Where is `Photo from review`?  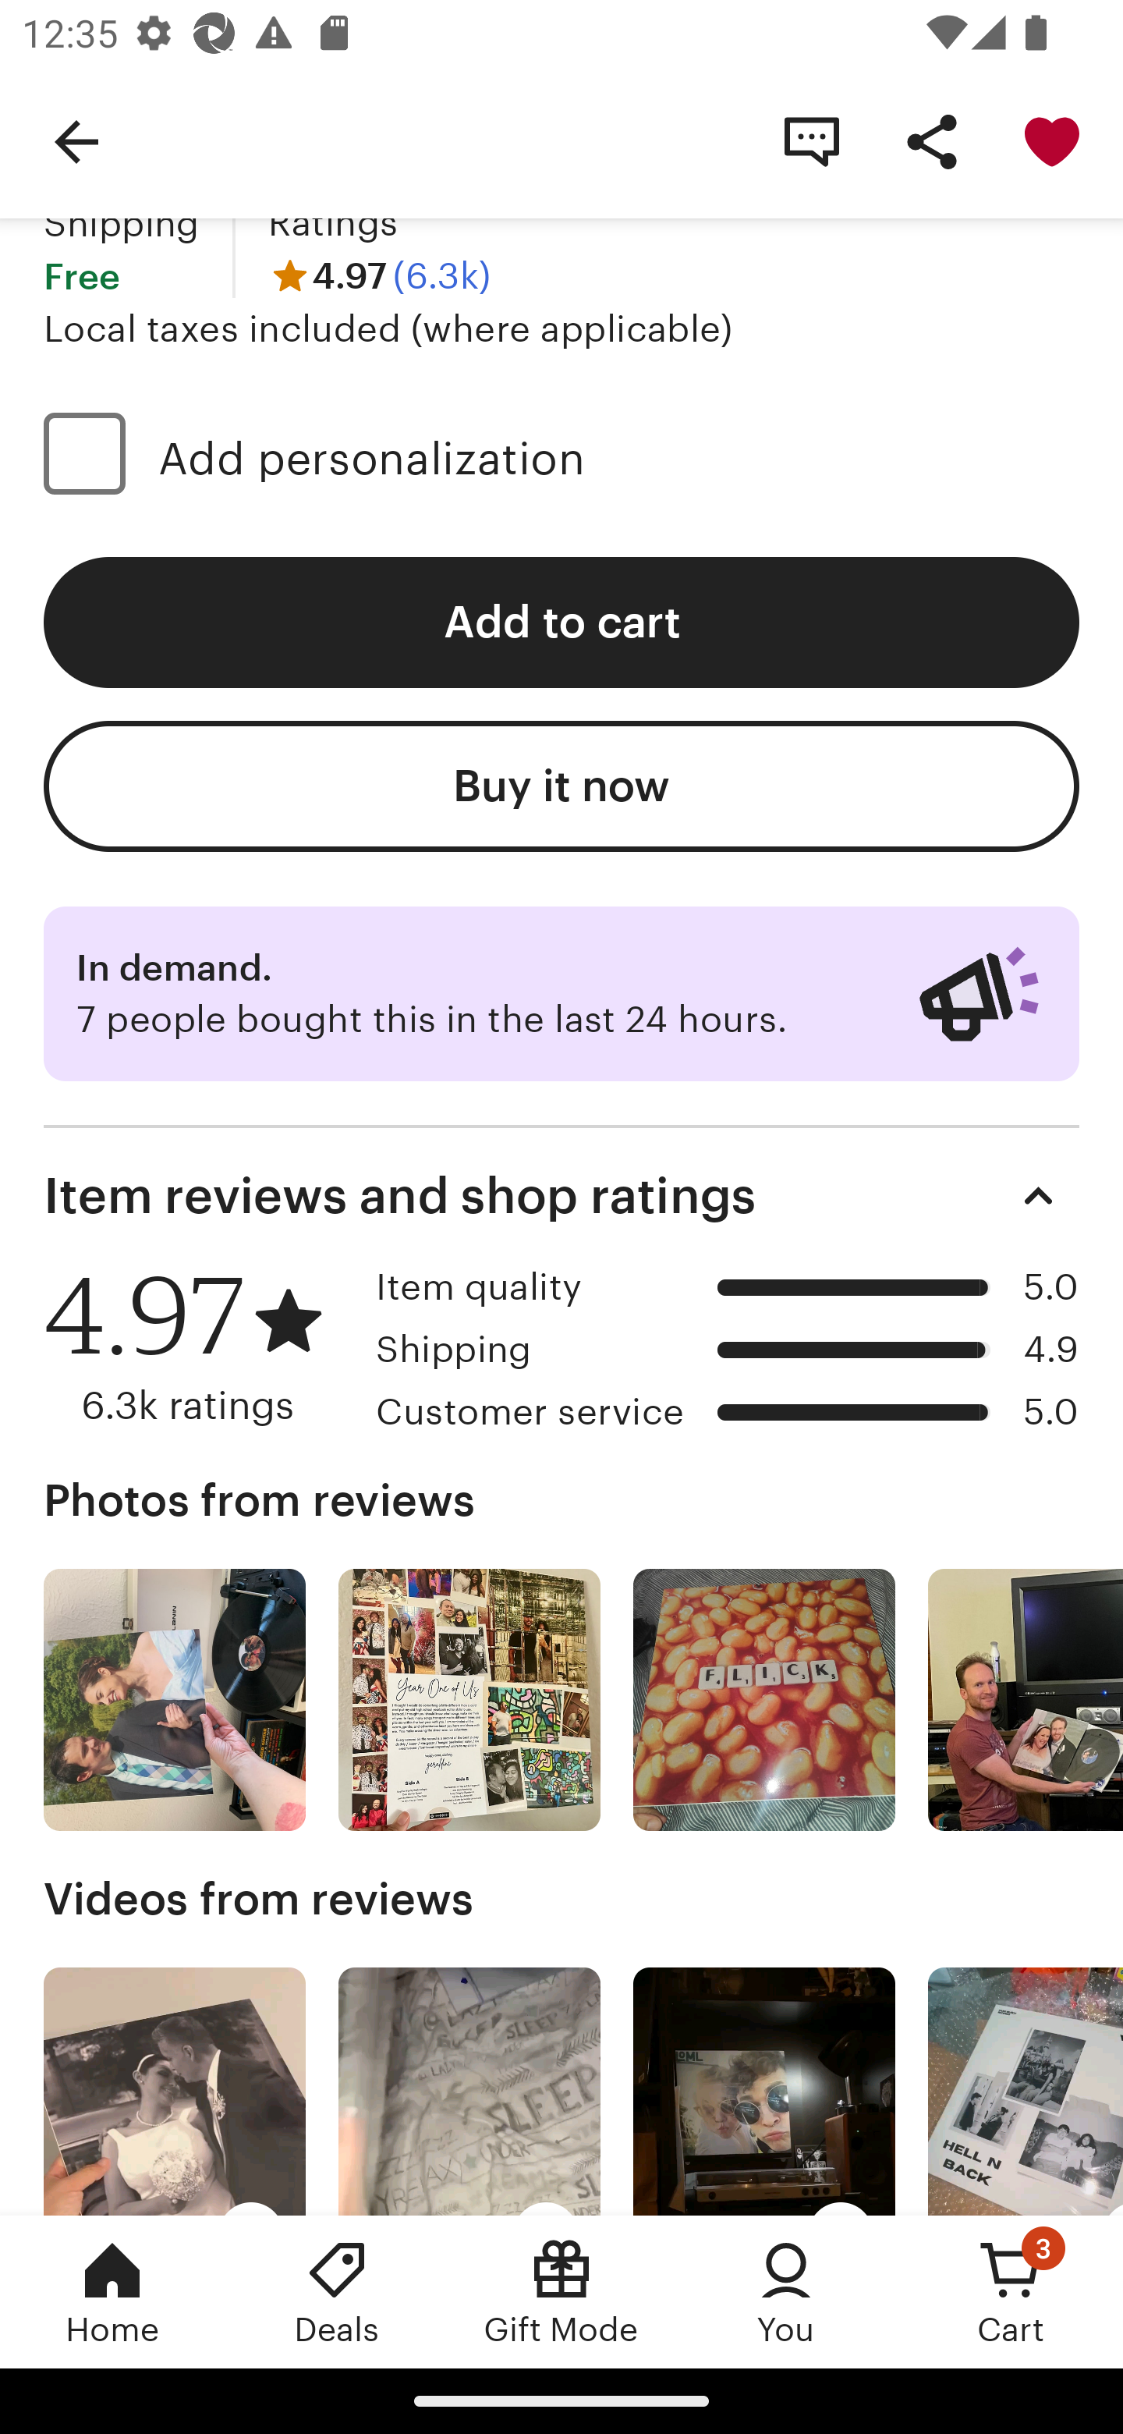 Photo from review is located at coordinates (175, 1700).